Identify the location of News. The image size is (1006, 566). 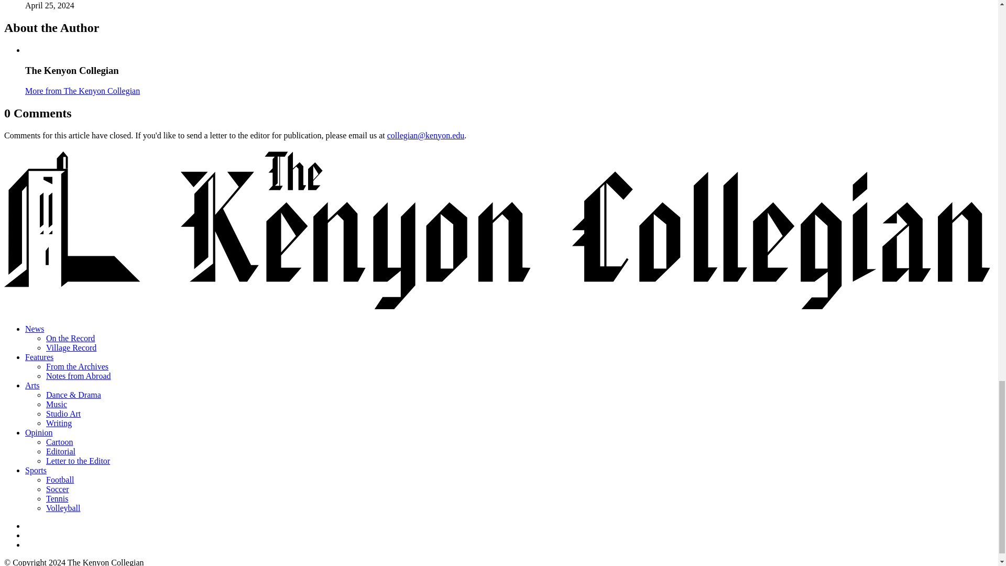
(35, 329).